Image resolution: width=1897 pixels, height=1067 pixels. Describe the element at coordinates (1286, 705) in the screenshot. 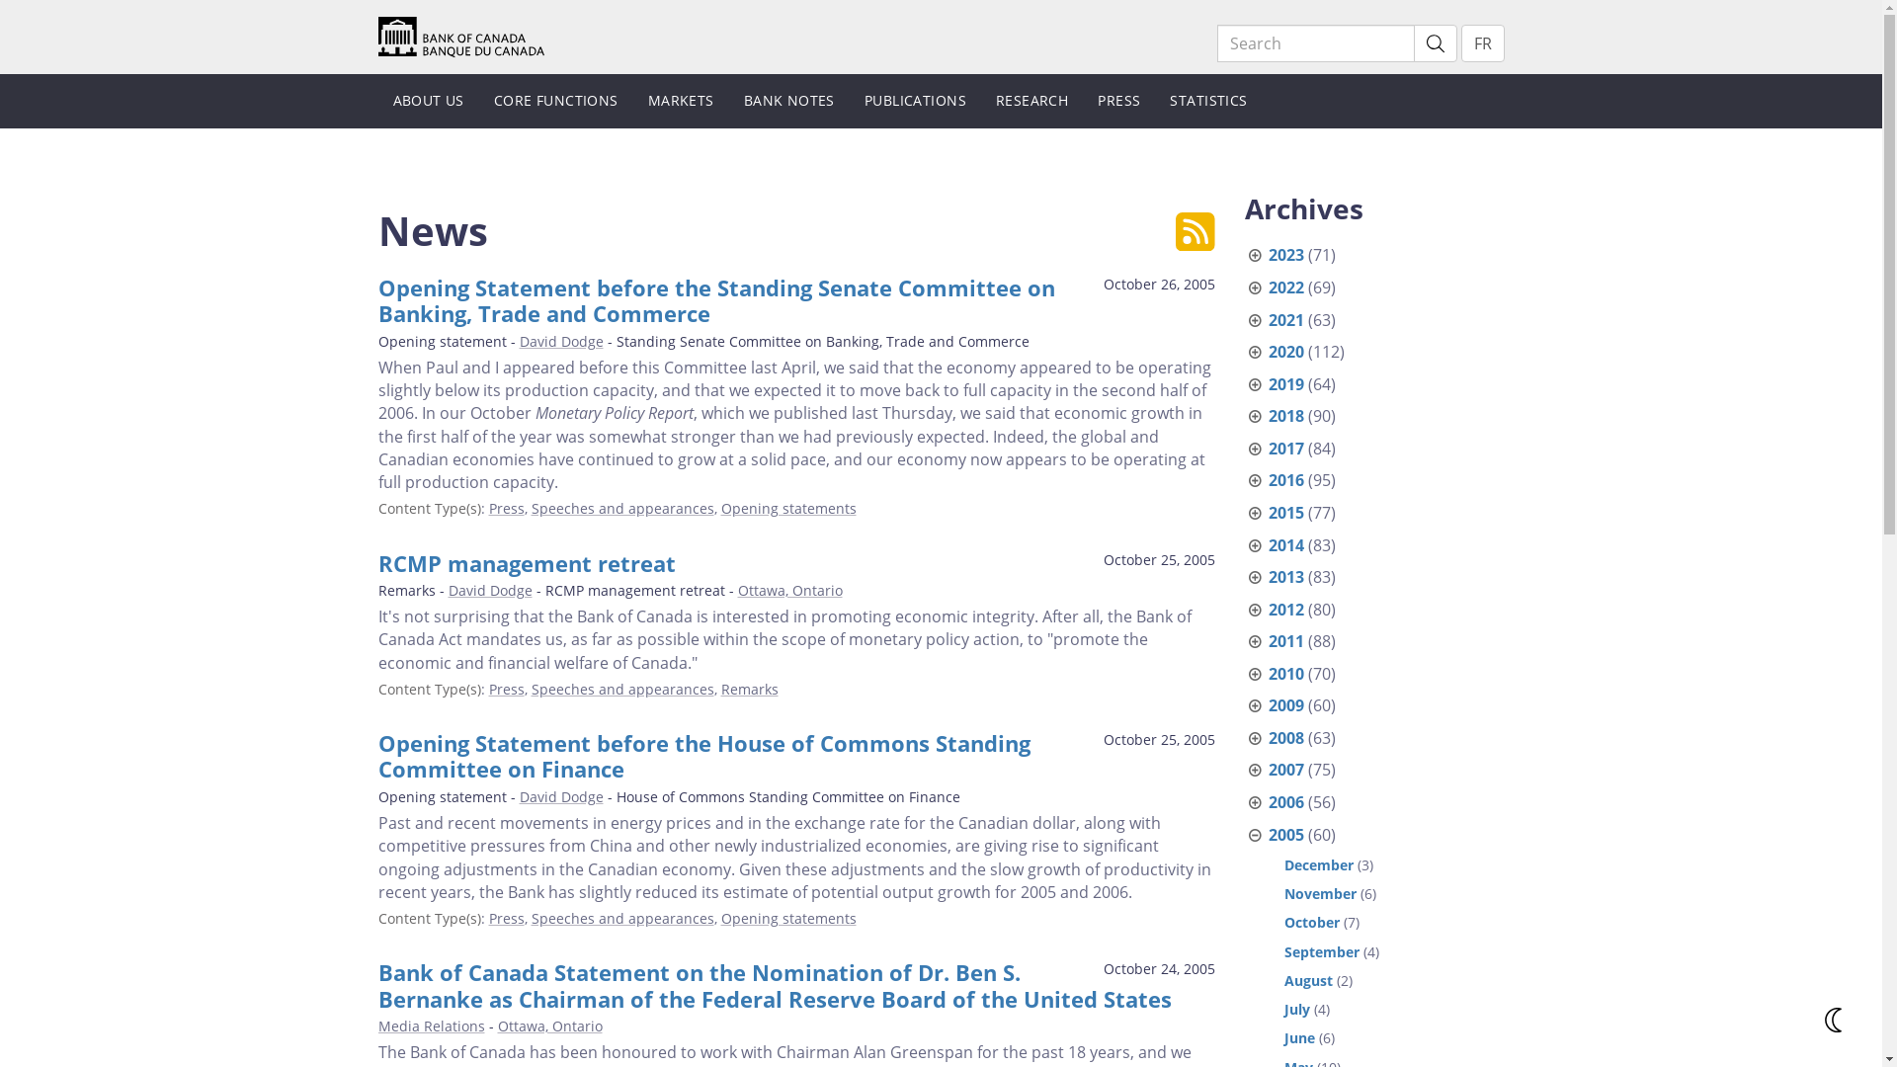

I see `2009` at that location.